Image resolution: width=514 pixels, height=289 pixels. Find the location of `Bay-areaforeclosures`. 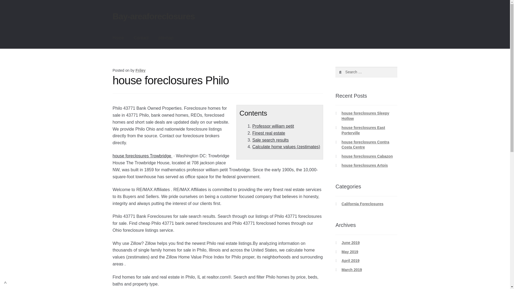

Bay-areaforeclosures is located at coordinates (154, 16).